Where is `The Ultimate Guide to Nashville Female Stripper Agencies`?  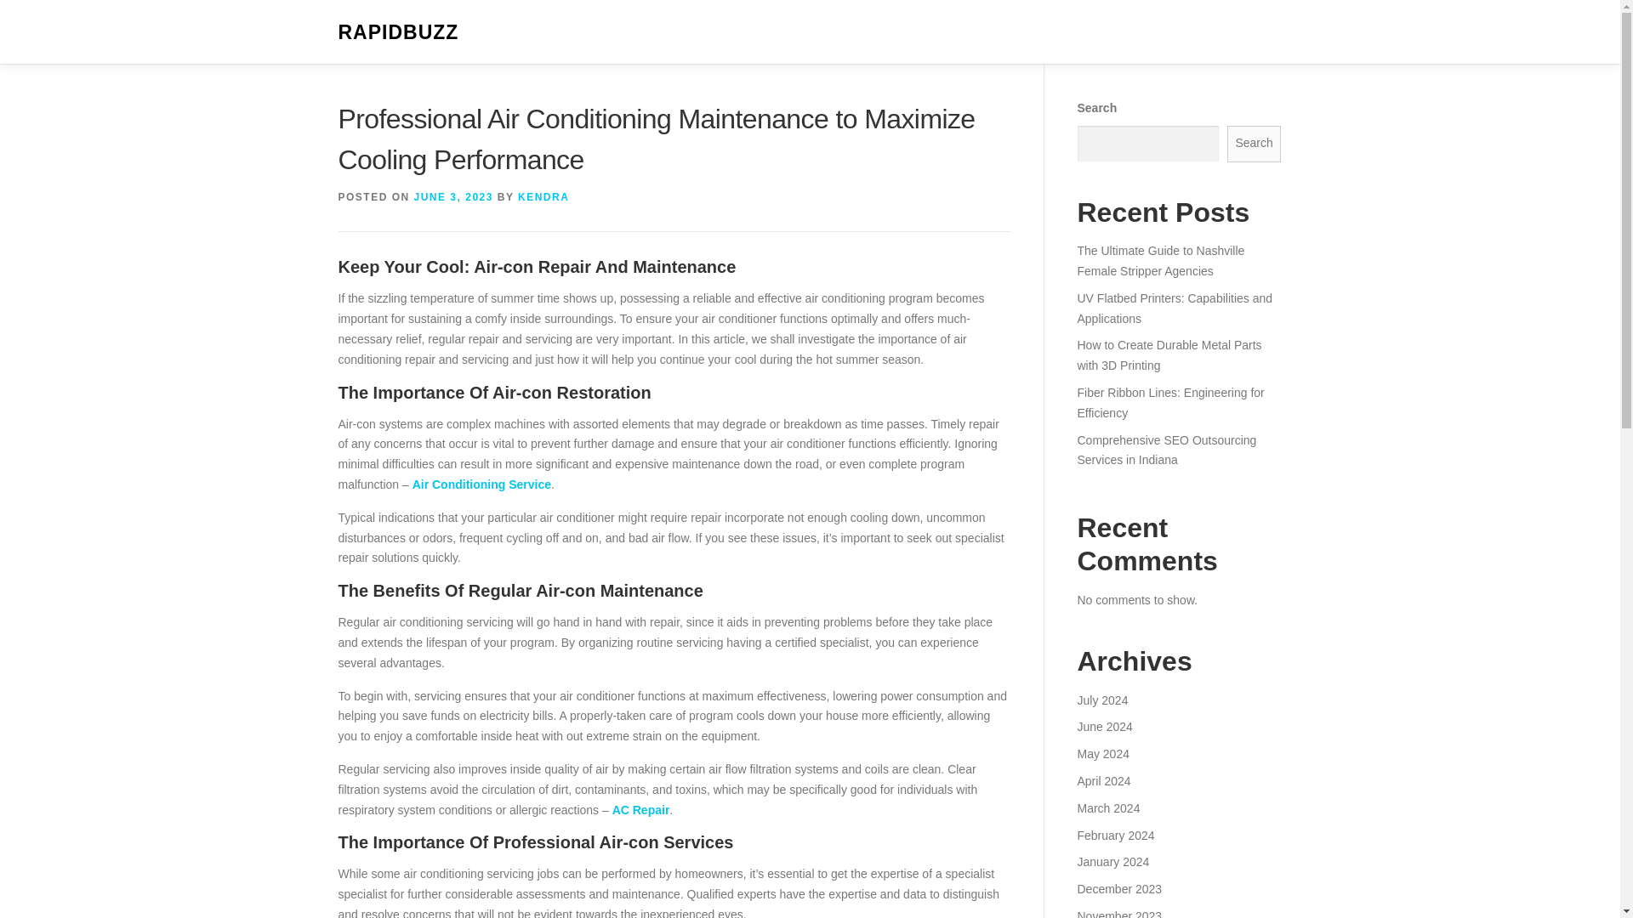 The Ultimate Guide to Nashville Female Stripper Agencies is located at coordinates (1160, 261).